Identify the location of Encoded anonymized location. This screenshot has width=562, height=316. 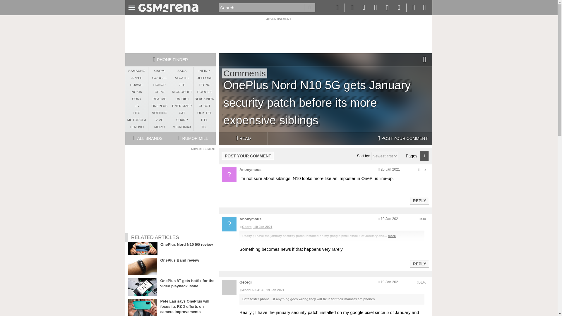
(423, 219).